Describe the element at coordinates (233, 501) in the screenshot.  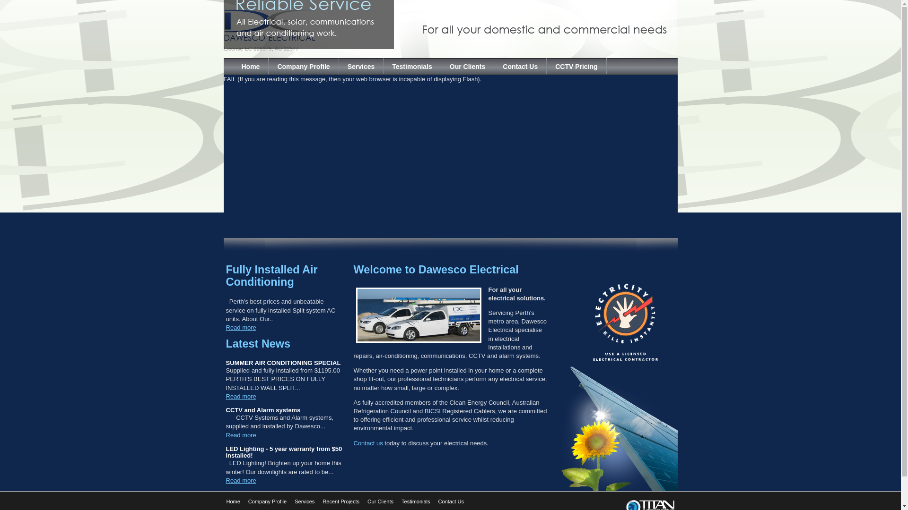
I see `Home` at that location.